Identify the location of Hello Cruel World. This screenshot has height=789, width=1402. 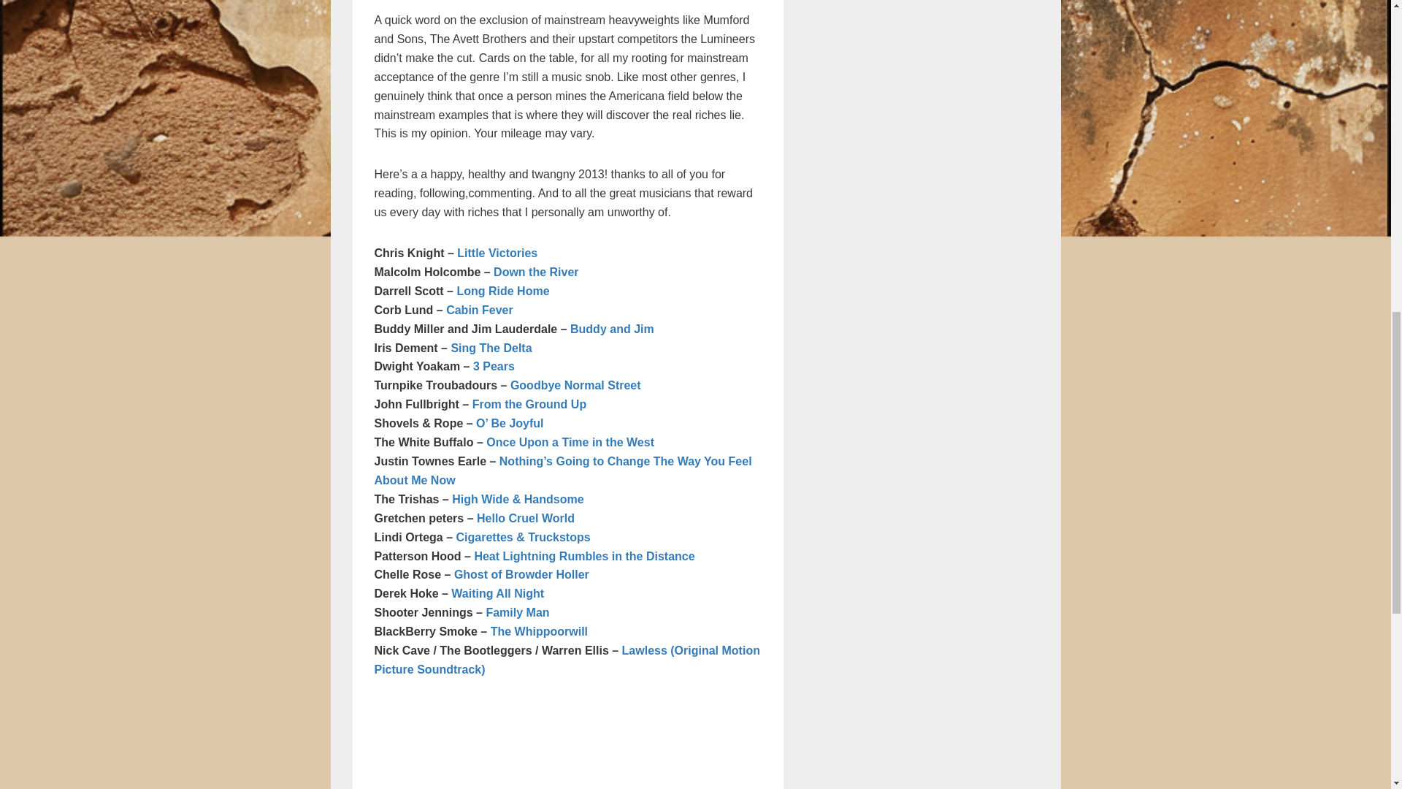
(526, 518).